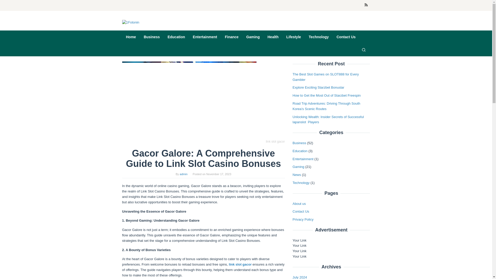 The width and height of the screenshot is (496, 279). I want to click on 1Fotonin, so click(131, 22).